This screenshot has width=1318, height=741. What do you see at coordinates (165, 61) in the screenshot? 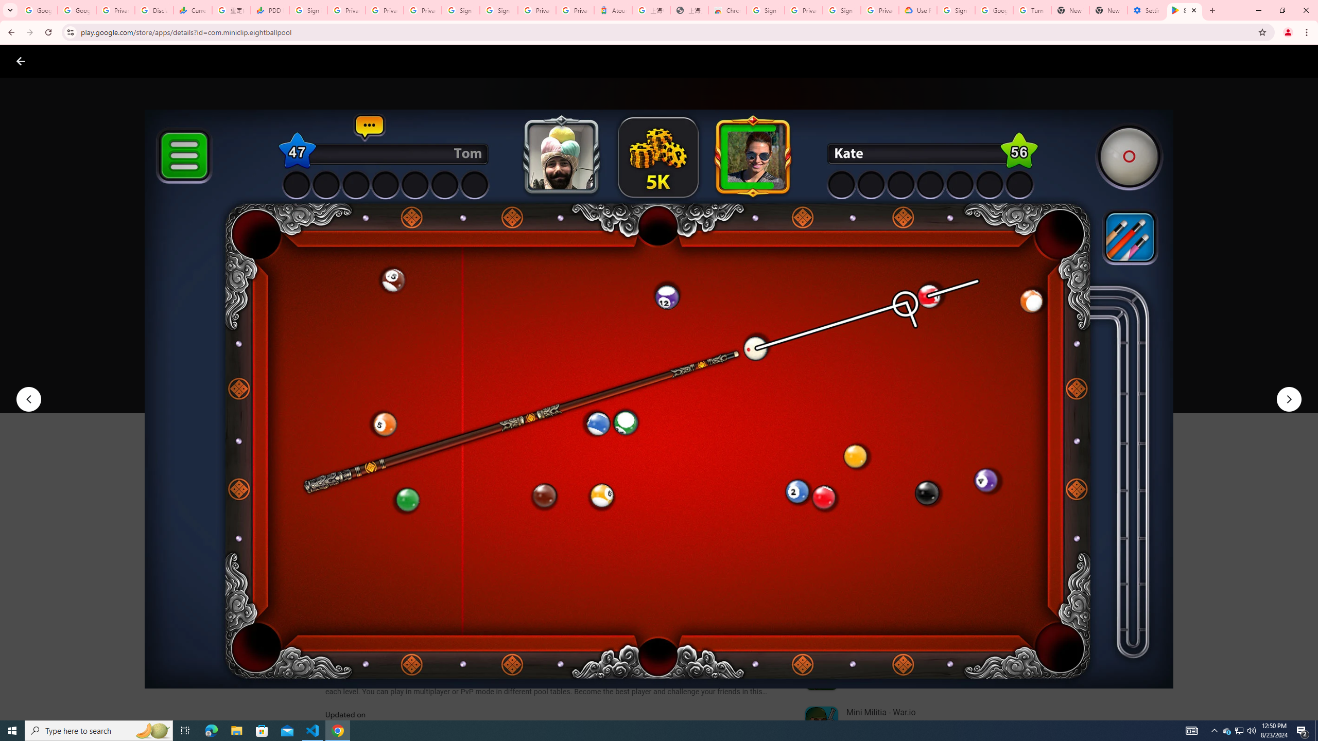
I see `Apps` at bounding box center [165, 61].